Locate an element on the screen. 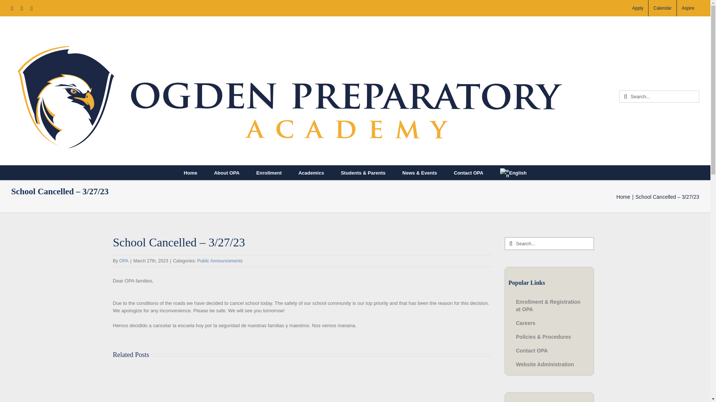 The width and height of the screenshot is (716, 402). Aspire is located at coordinates (688, 8).